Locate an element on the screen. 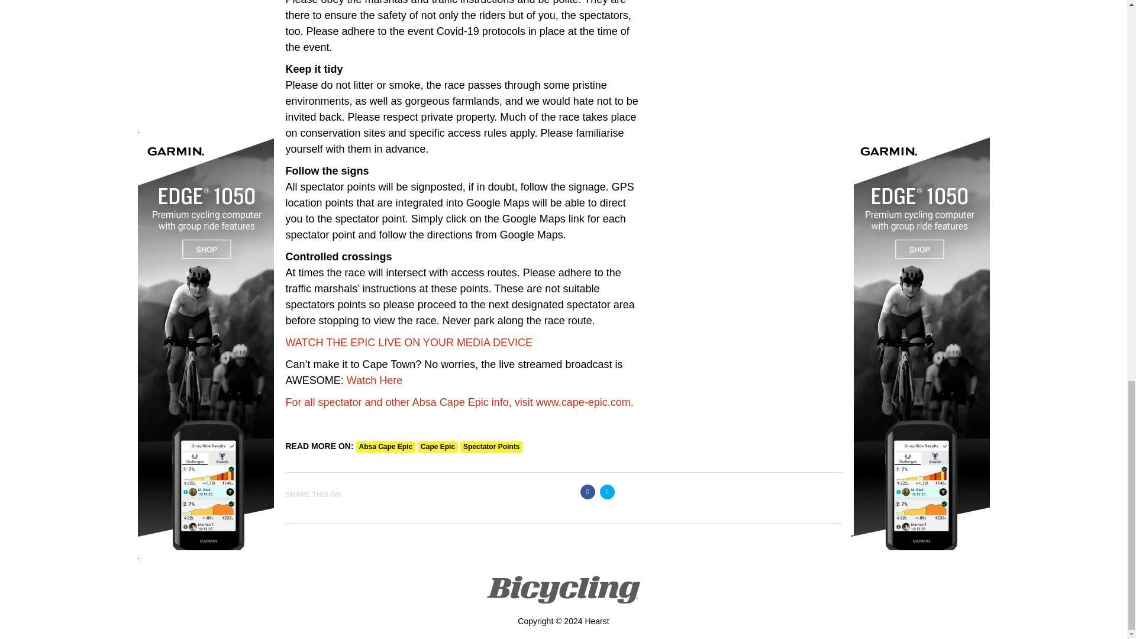  Spectator Points is located at coordinates (491, 447).